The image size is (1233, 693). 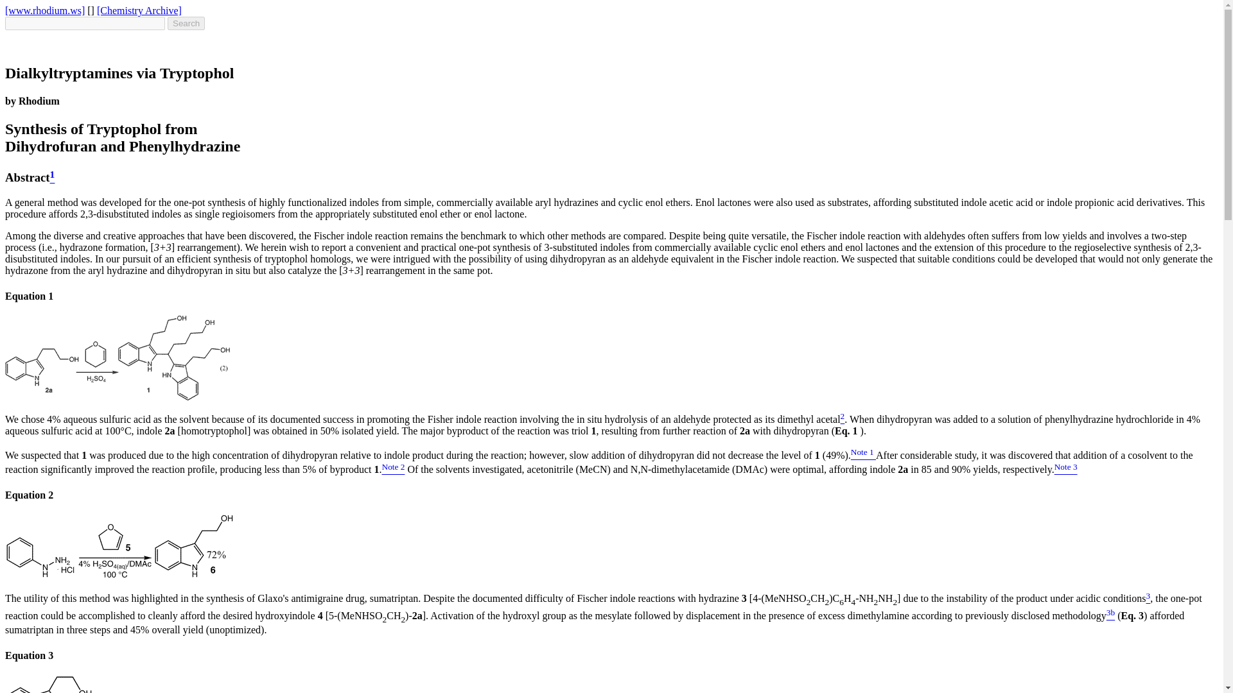 I want to click on Note 2, so click(x=392, y=470).